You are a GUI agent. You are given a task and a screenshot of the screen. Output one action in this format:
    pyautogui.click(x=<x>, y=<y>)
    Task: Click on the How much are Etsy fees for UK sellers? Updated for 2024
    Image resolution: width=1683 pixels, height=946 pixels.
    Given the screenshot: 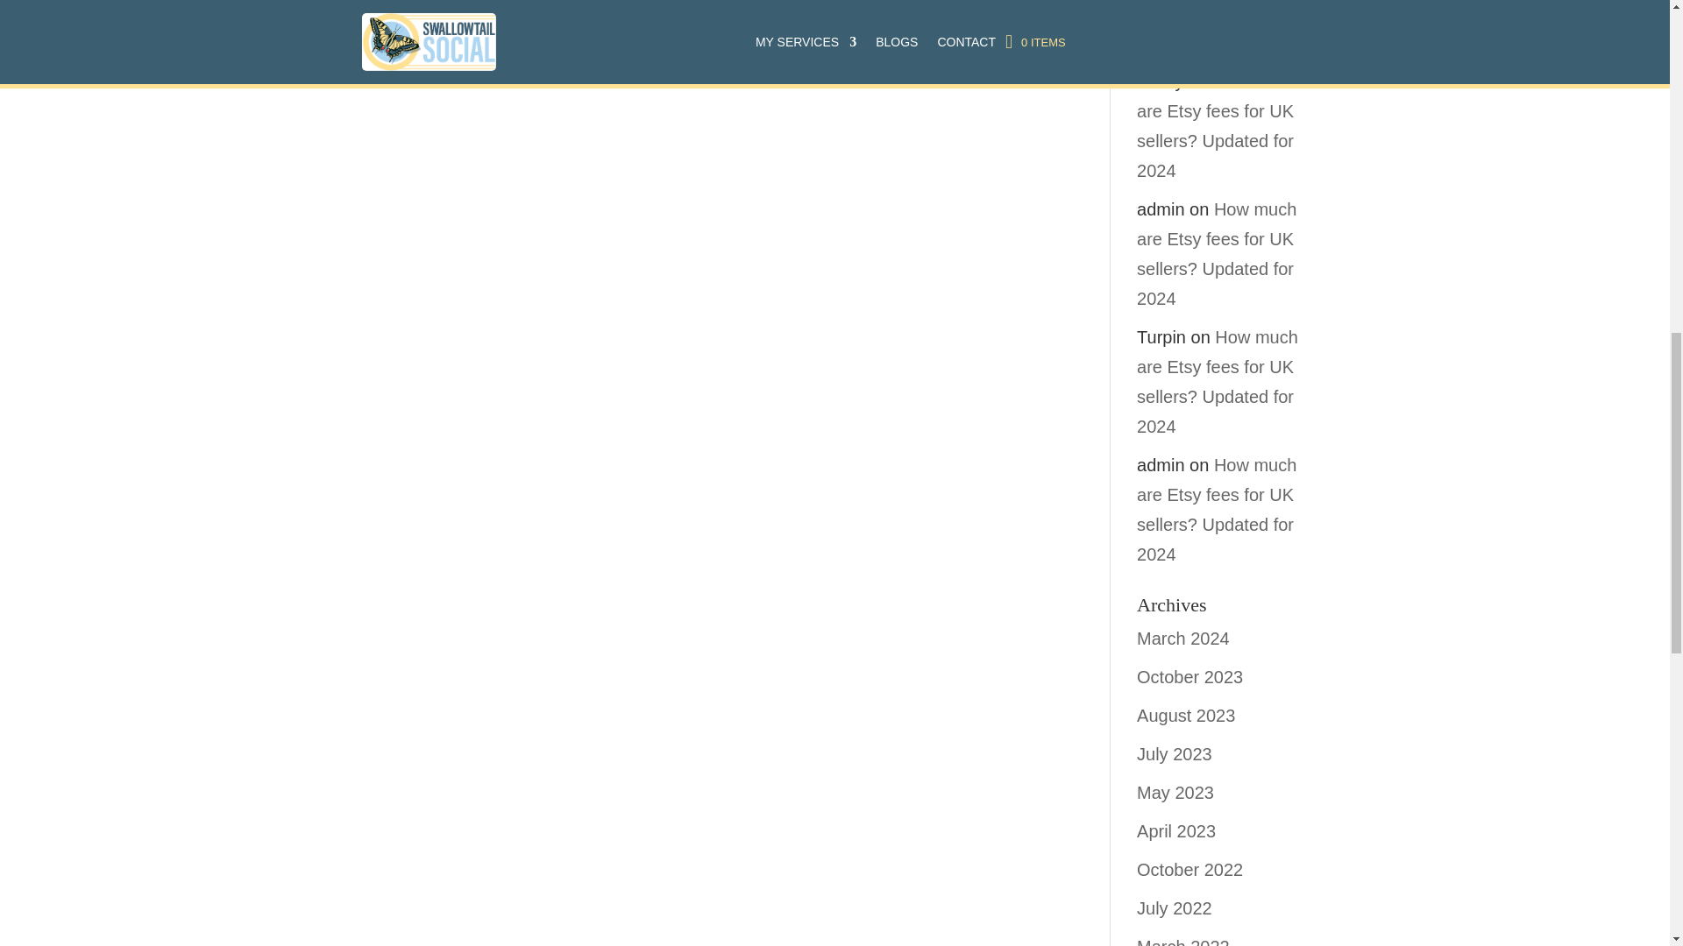 What is the action you would take?
    pyautogui.click(x=1217, y=381)
    